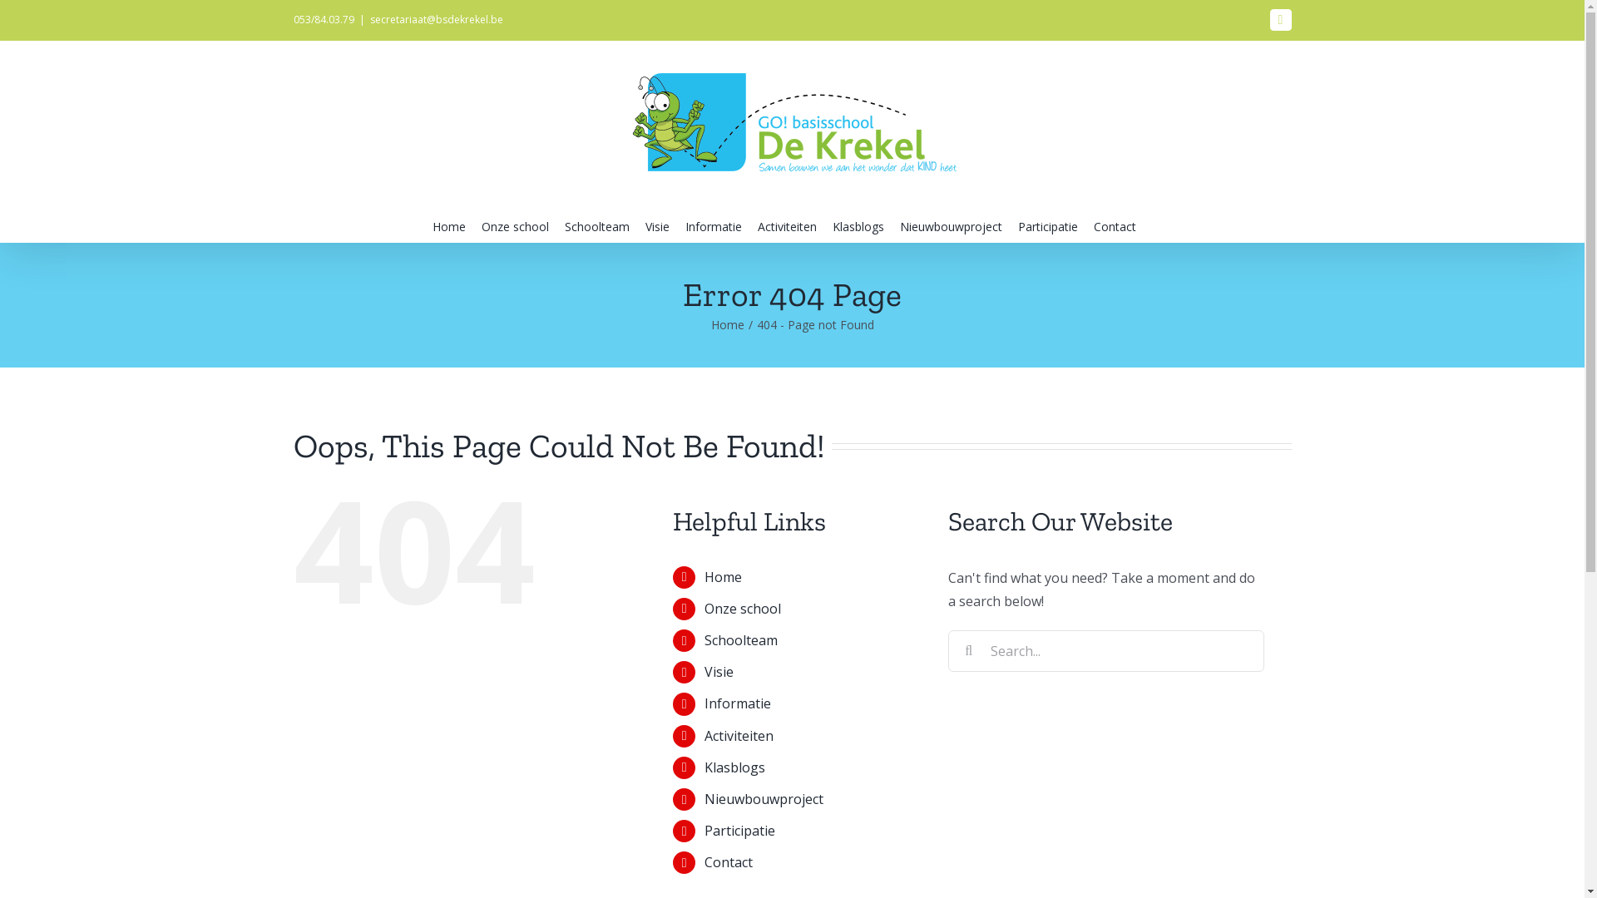  Describe the element at coordinates (597, 225) in the screenshot. I see `Schoolteam` at that location.